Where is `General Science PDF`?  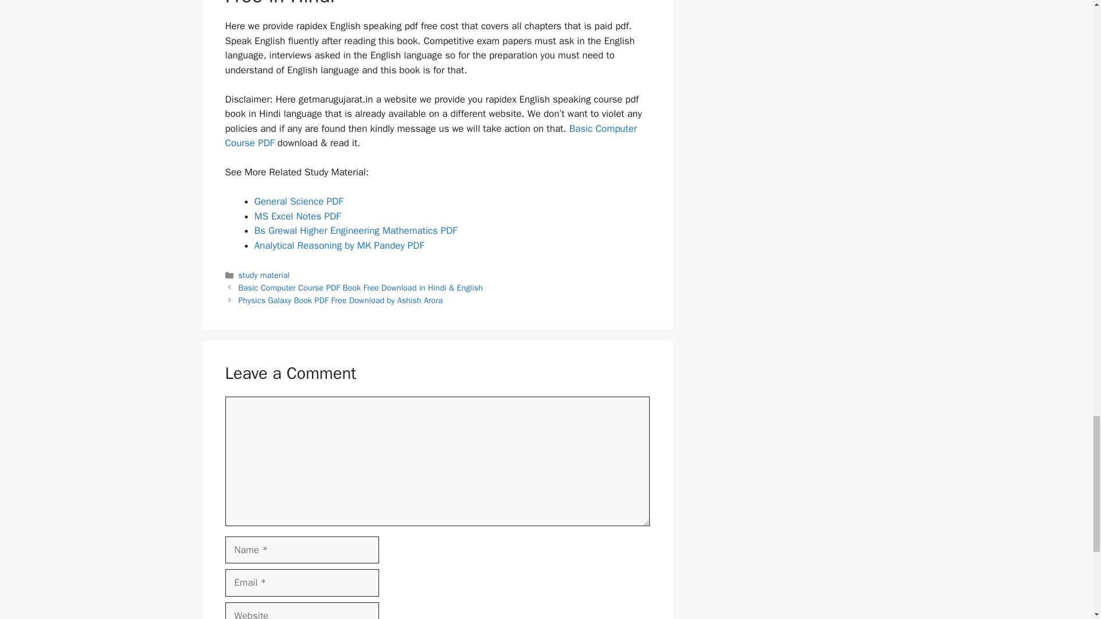 General Science PDF is located at coordinates (299, 201).